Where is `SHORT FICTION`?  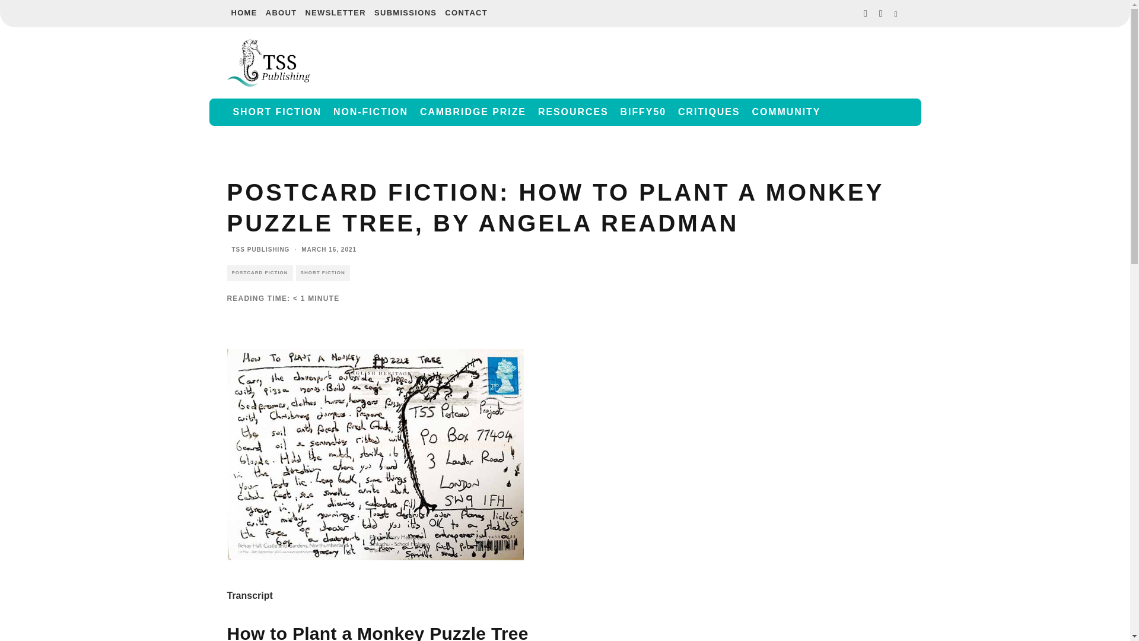
SHORT FICTION is located at coordinates (323, 273).